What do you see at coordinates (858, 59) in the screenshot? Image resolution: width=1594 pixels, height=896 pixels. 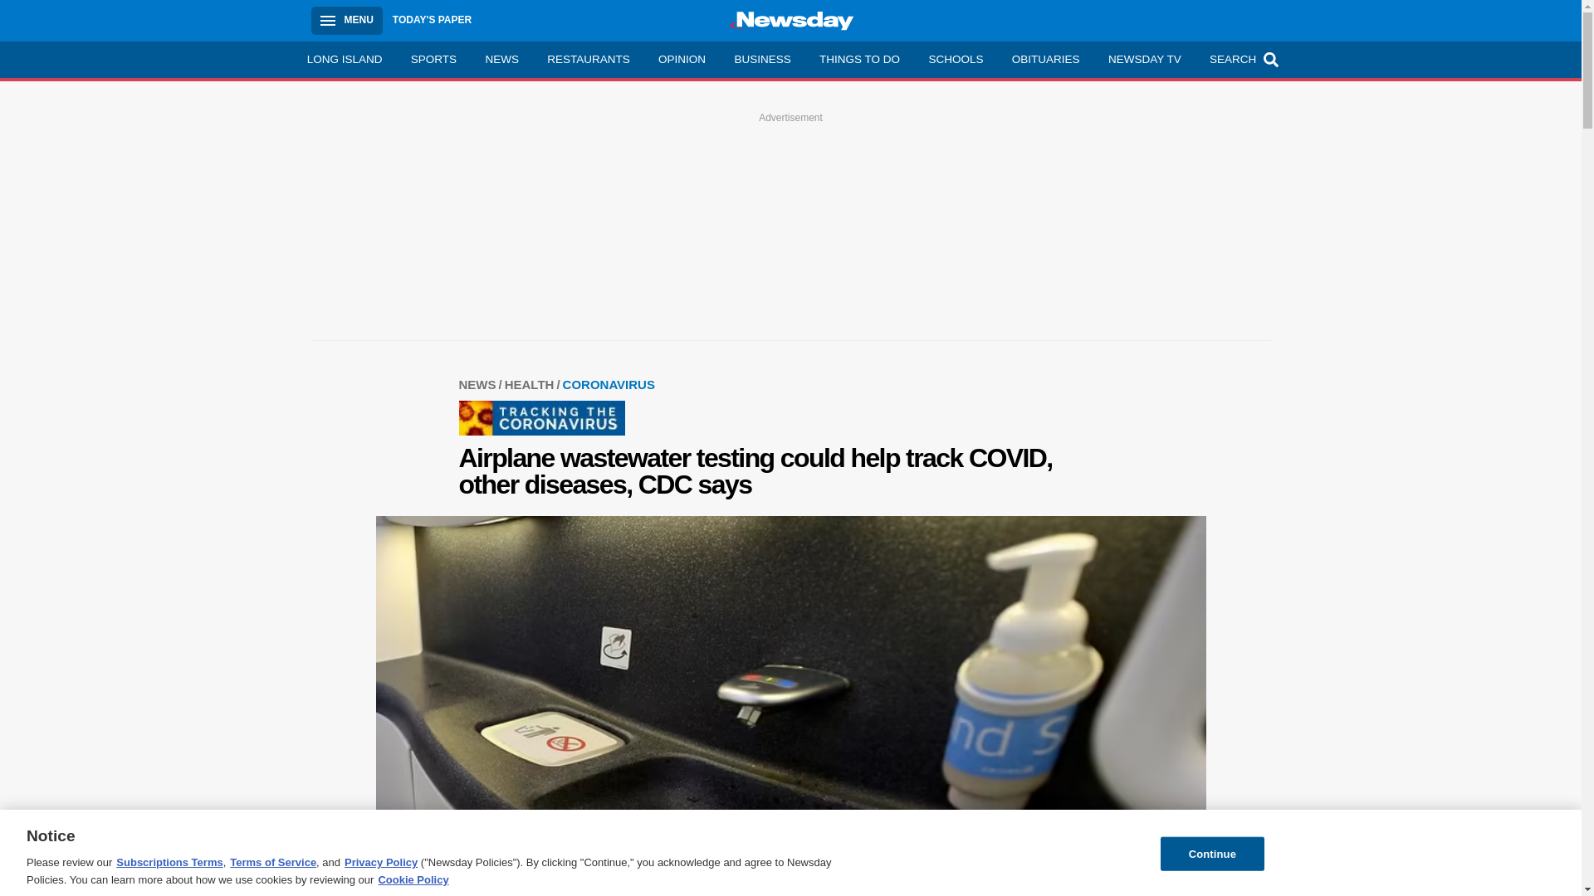 I see `THINGS TO DO` at bounding box center [858, 59].